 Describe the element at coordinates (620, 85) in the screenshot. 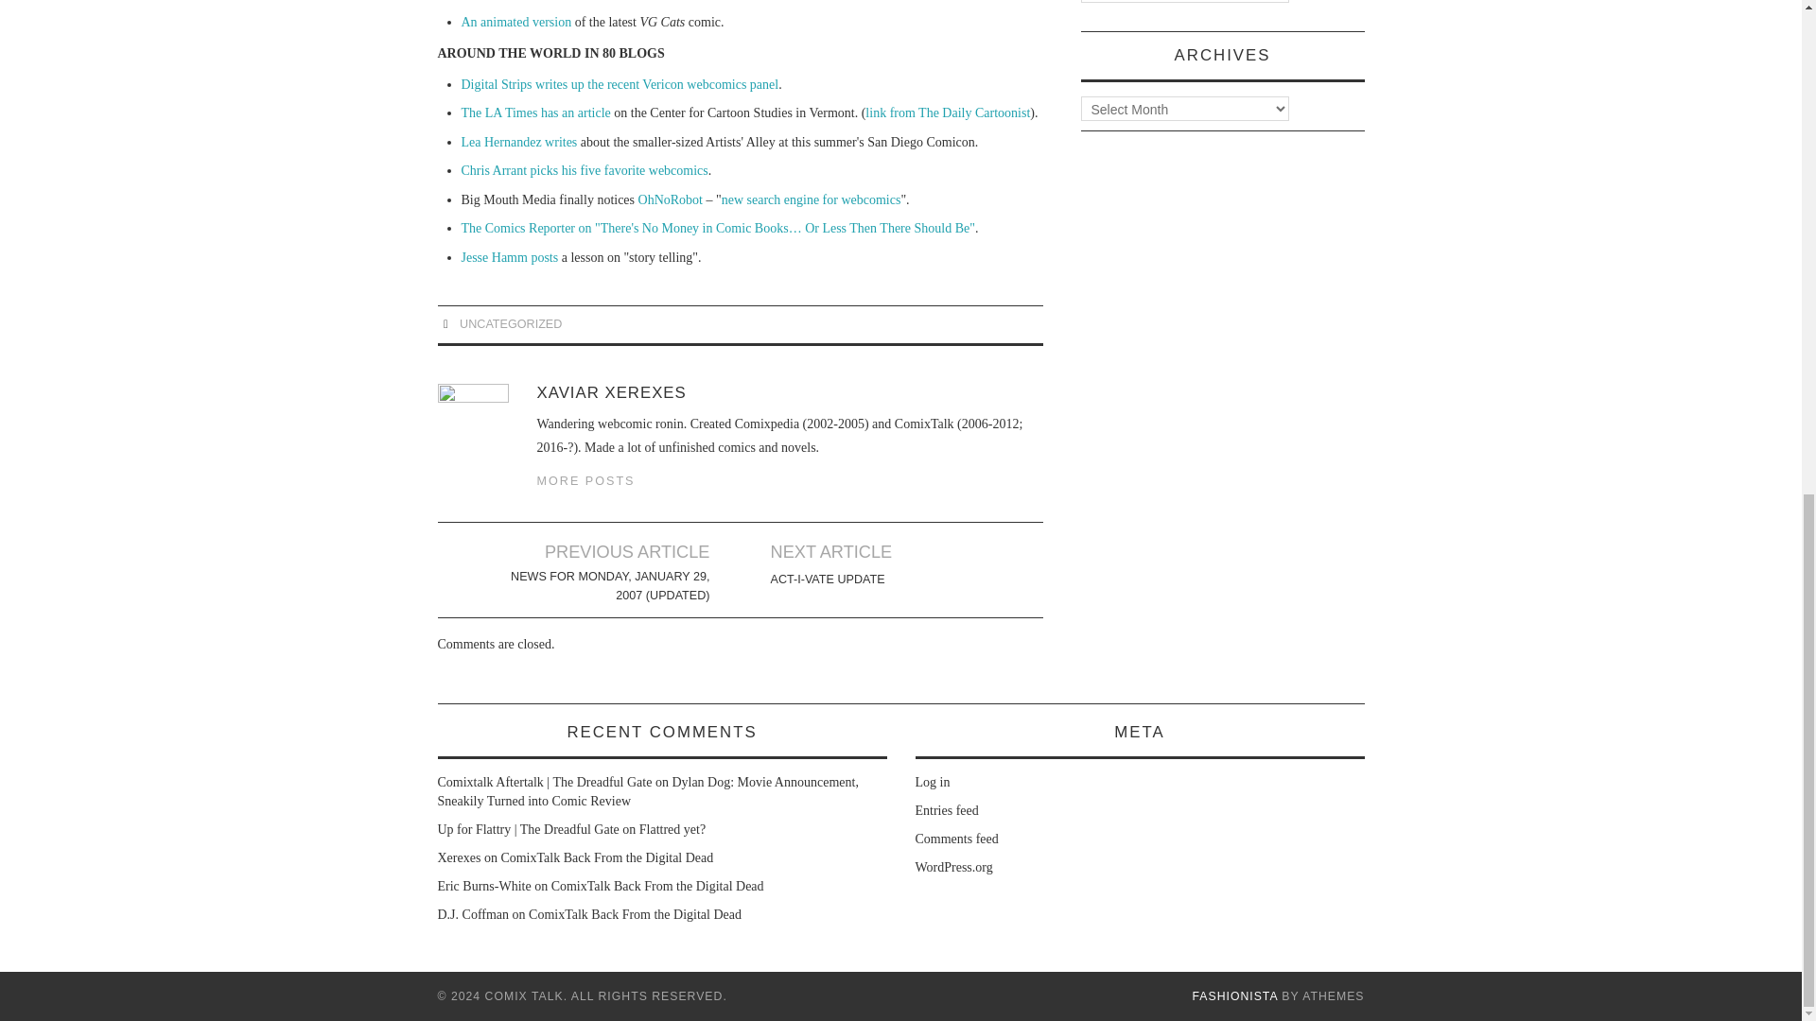

I see `Digital Strips writes up the recent Vericon webcomics panel` at that location.